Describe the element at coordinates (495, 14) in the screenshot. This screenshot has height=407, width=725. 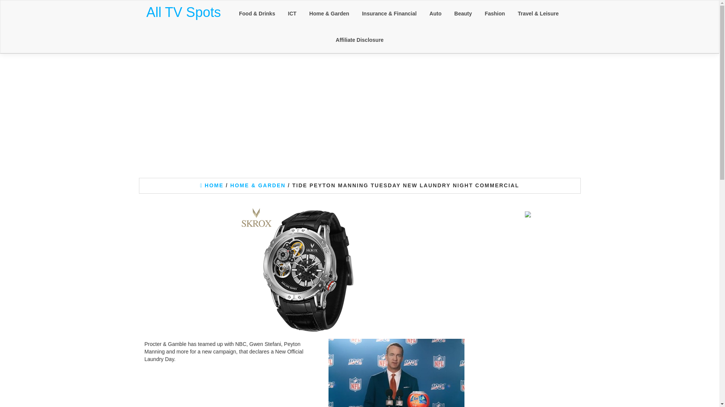
I see `Fashion` at that location.